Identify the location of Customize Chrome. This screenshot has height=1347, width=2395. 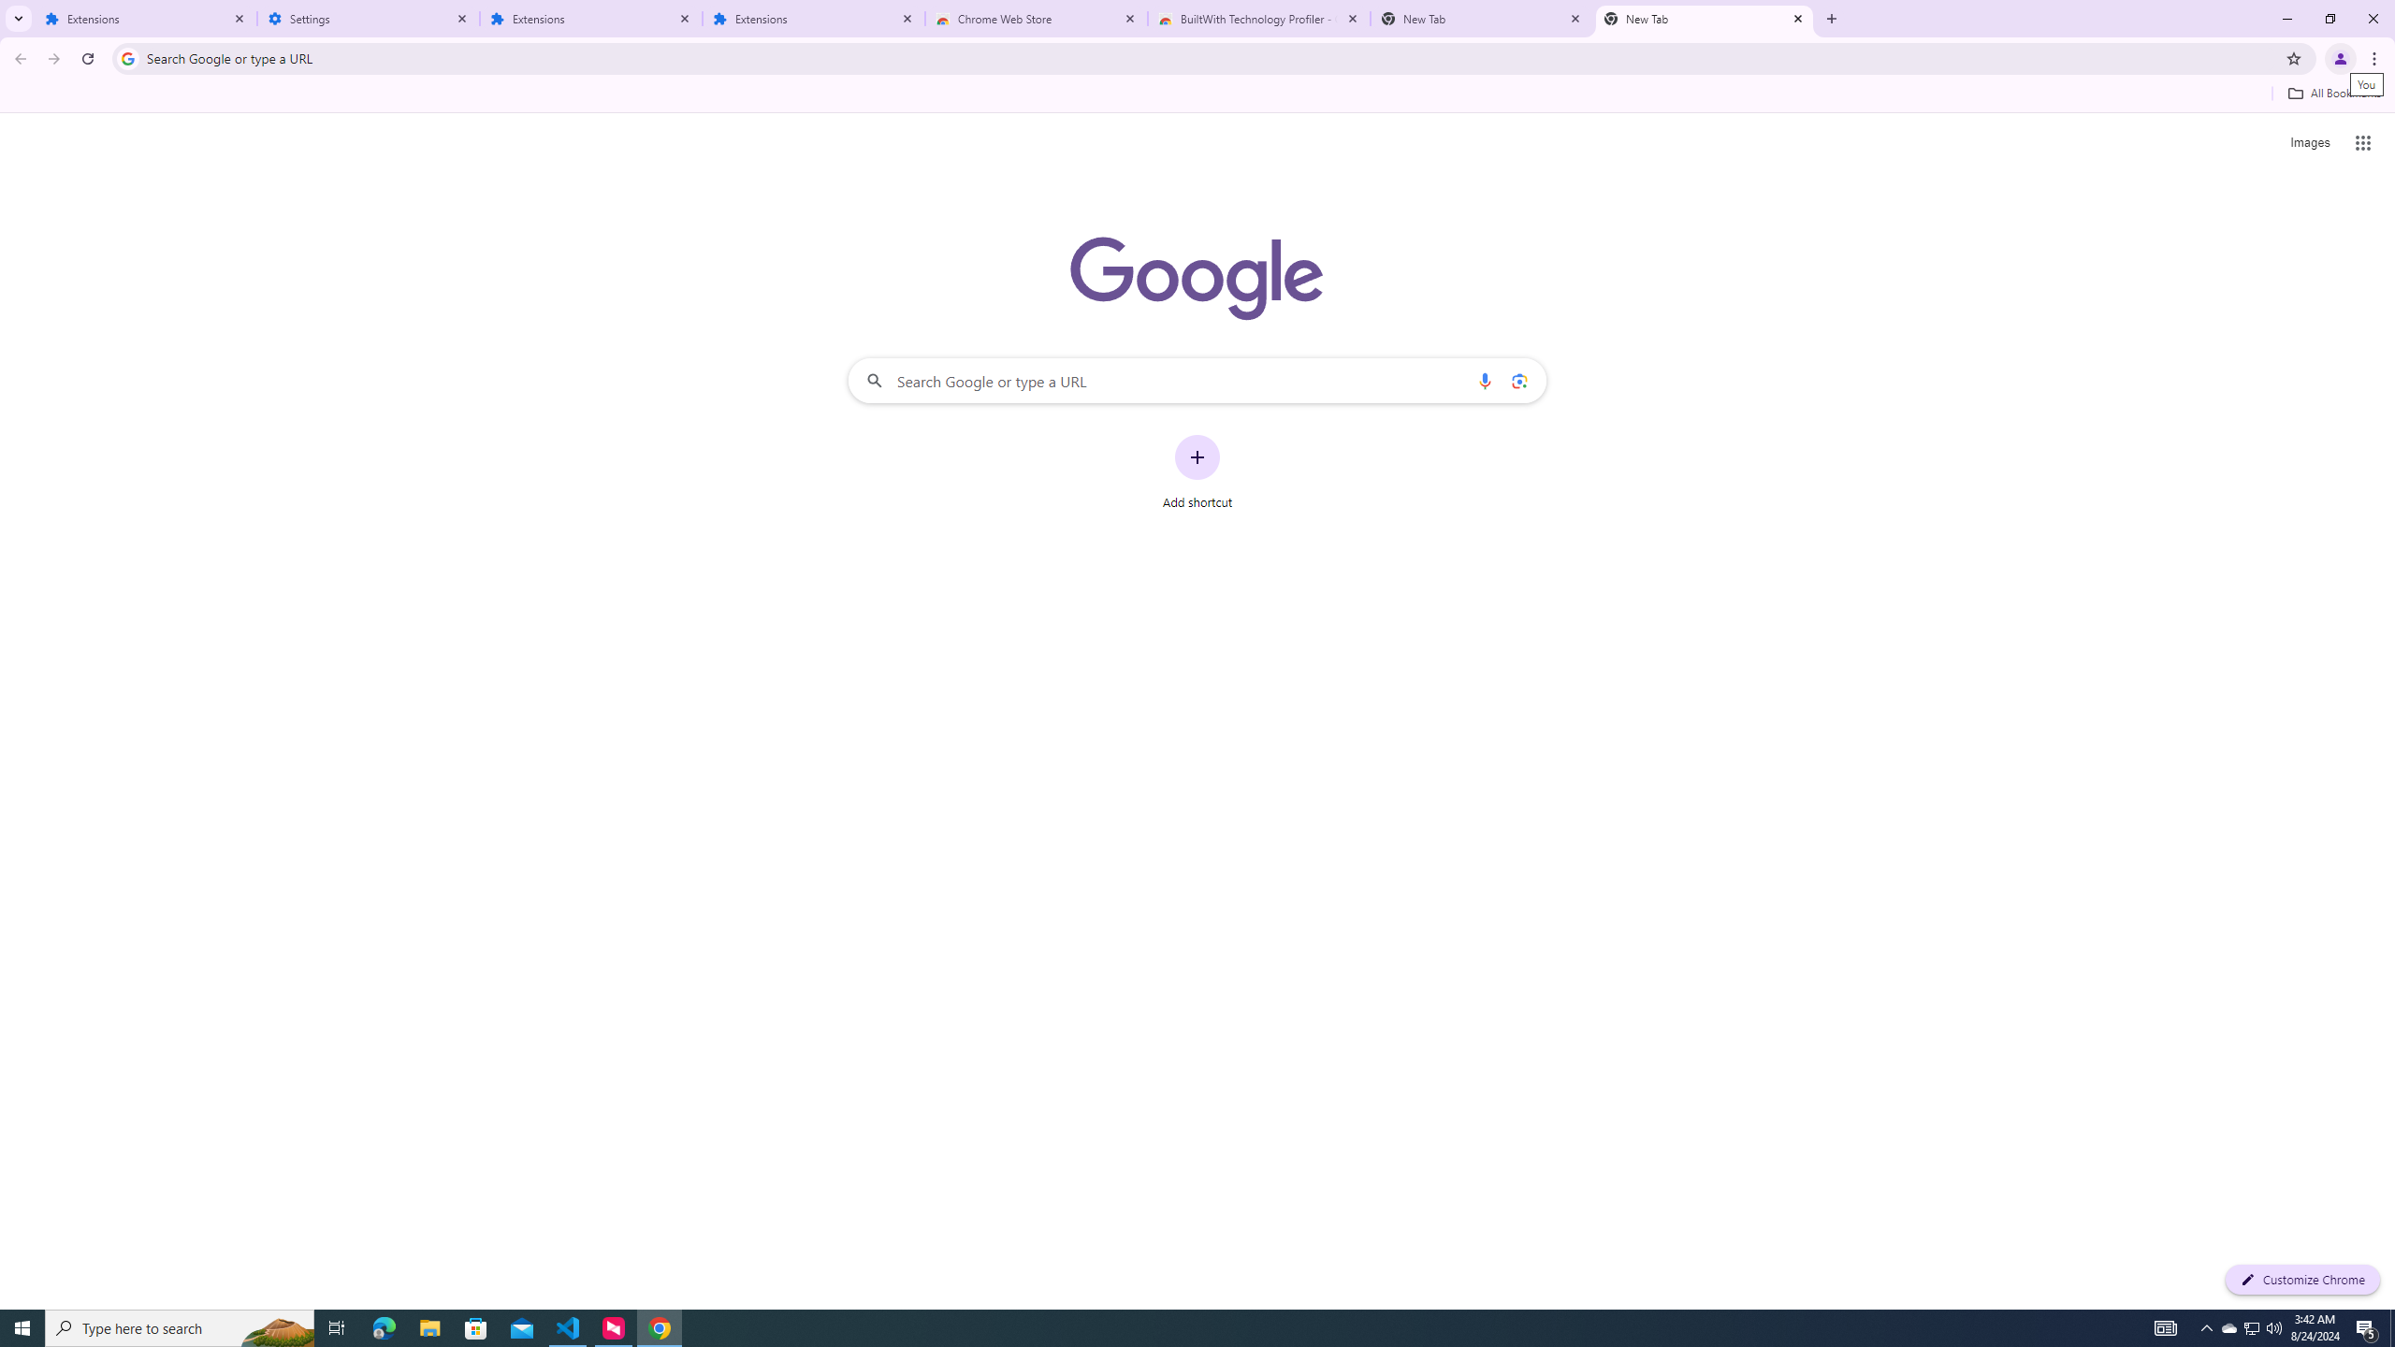
(2302, 1280).